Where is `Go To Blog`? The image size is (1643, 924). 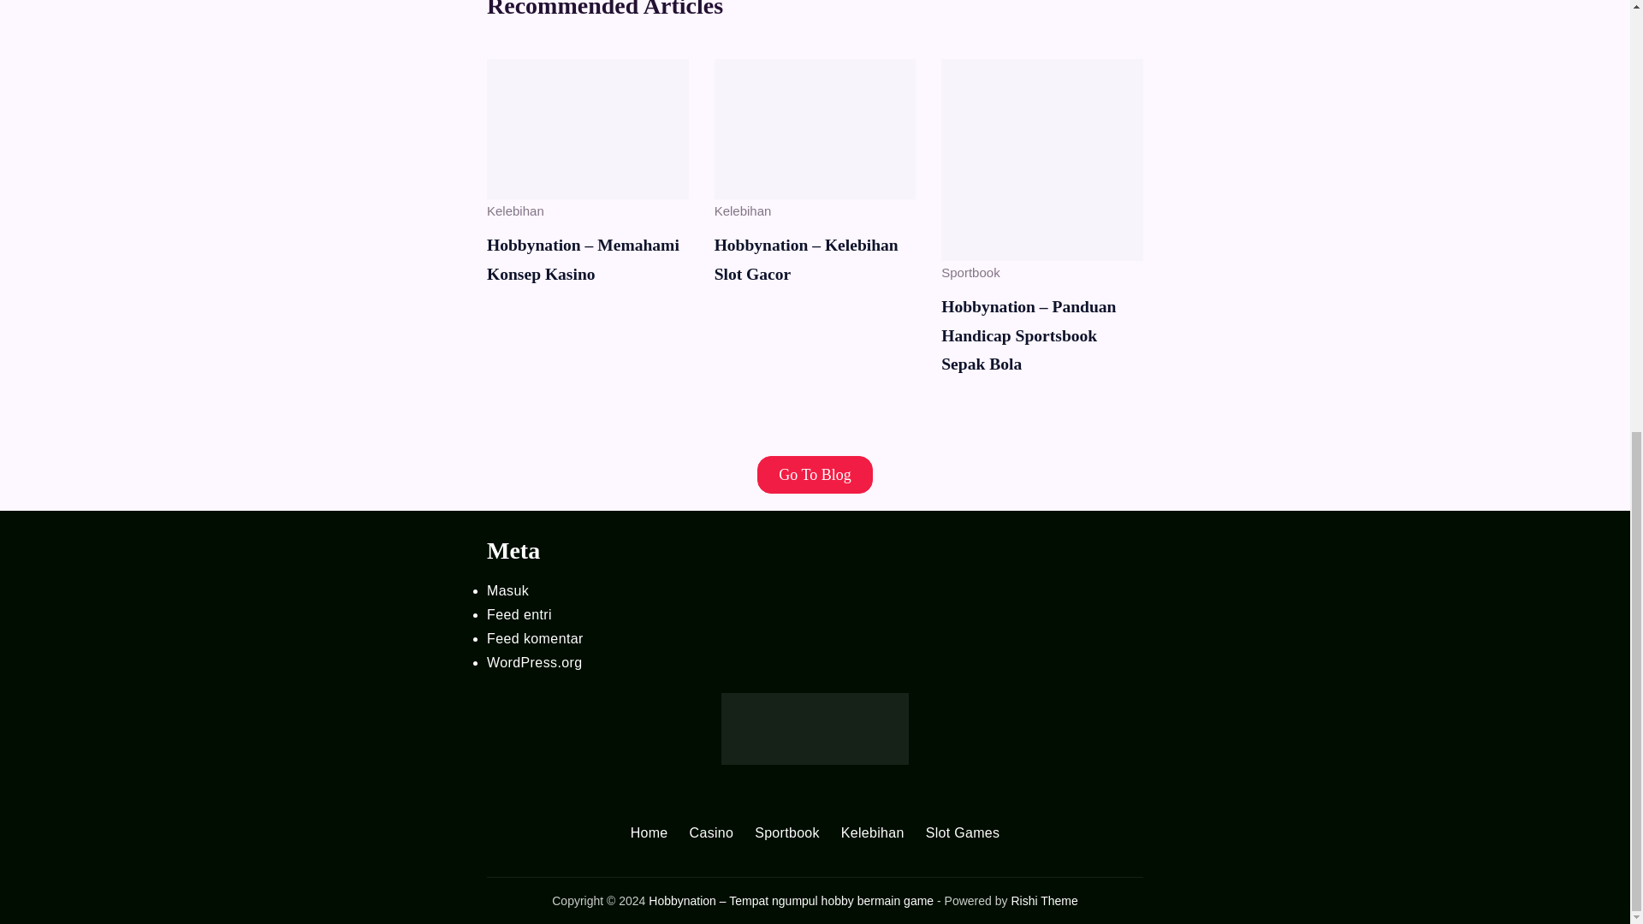 Go To Blog is located at coordinates (815, 474).